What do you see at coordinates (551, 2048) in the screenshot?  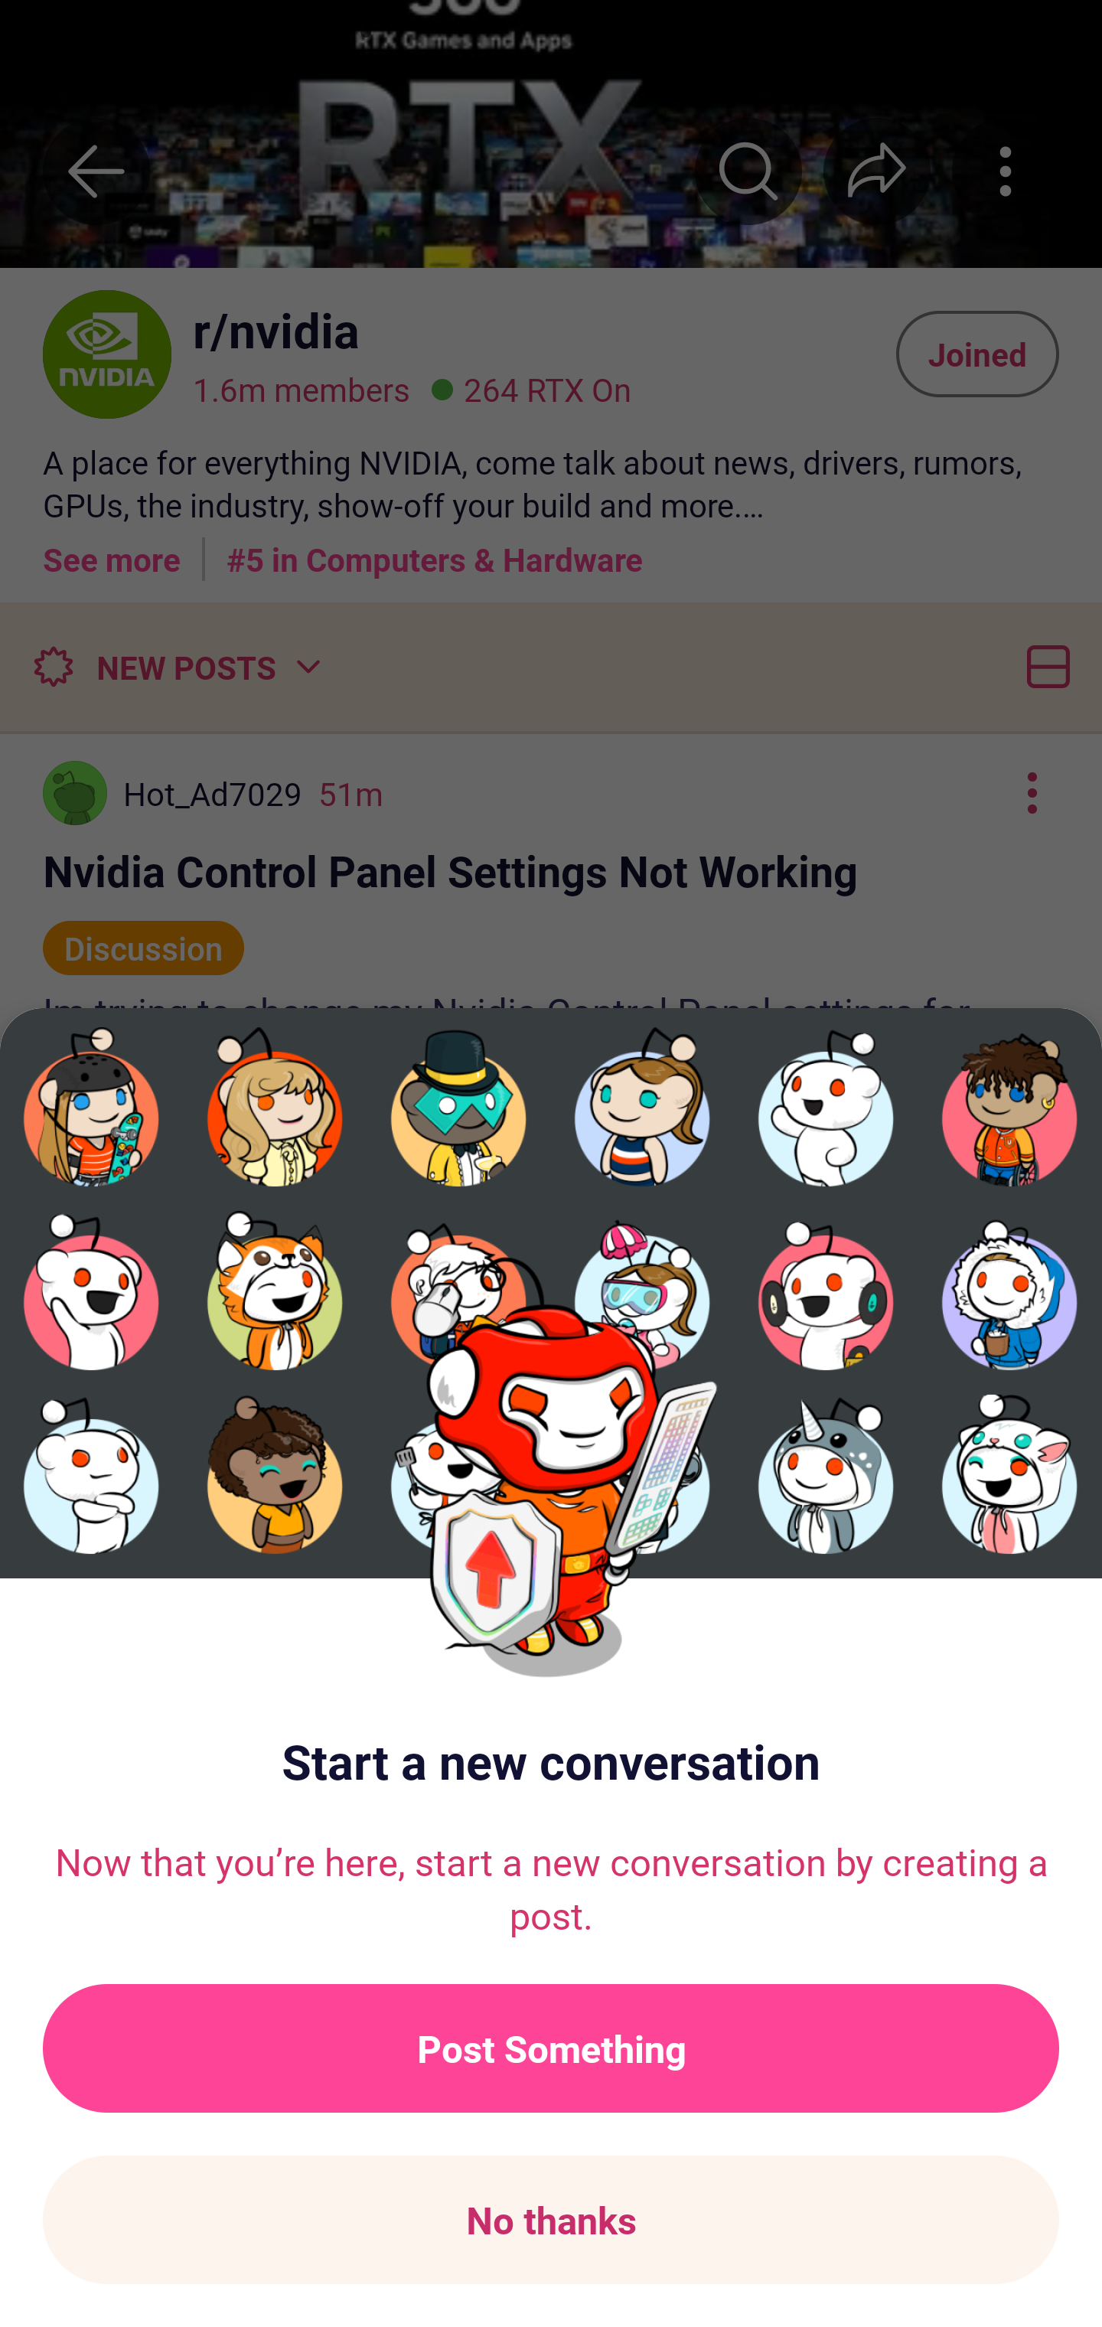 I see `Post Something` at bounding box center [551, 2048].